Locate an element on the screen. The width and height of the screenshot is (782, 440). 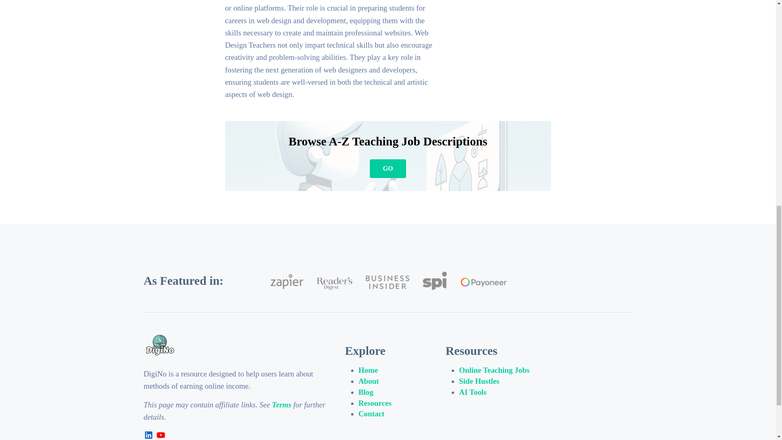
Contact is located at coordinates (371, 414).